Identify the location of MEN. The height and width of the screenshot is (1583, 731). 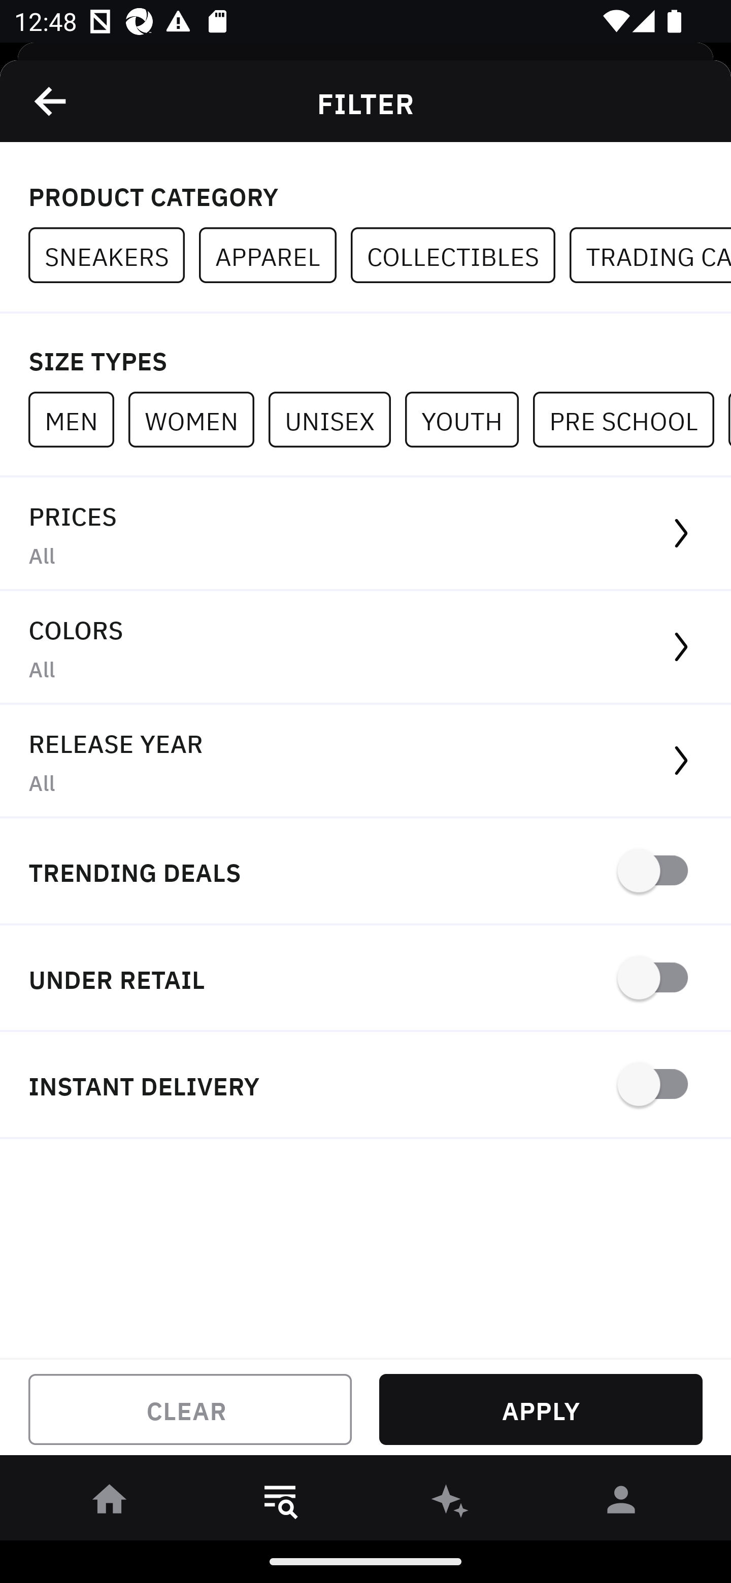
(78, 419).